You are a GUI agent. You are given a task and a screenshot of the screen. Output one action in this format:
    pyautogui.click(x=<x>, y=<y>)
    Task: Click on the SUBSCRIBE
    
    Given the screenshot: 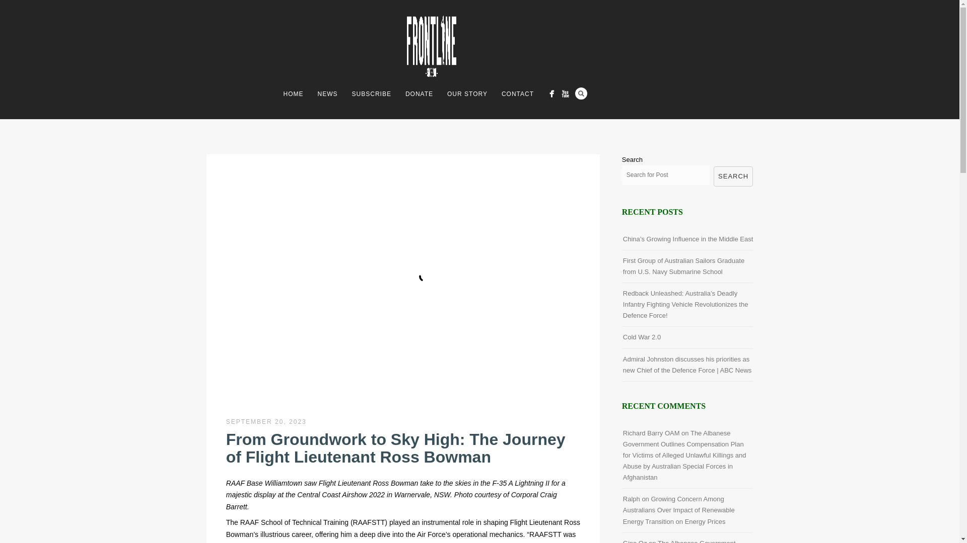 What is the action you would take?
    pyautogui.click(x=372, y=94)
    